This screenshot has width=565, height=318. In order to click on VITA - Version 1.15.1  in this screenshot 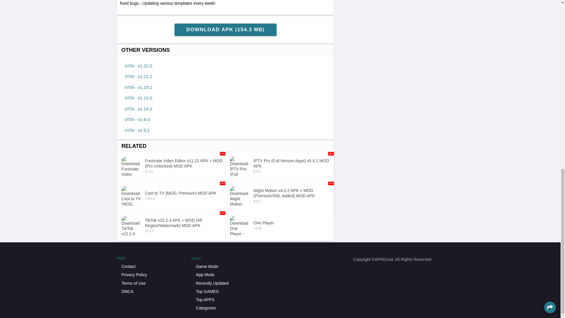, I will do `click(136, 87)`.